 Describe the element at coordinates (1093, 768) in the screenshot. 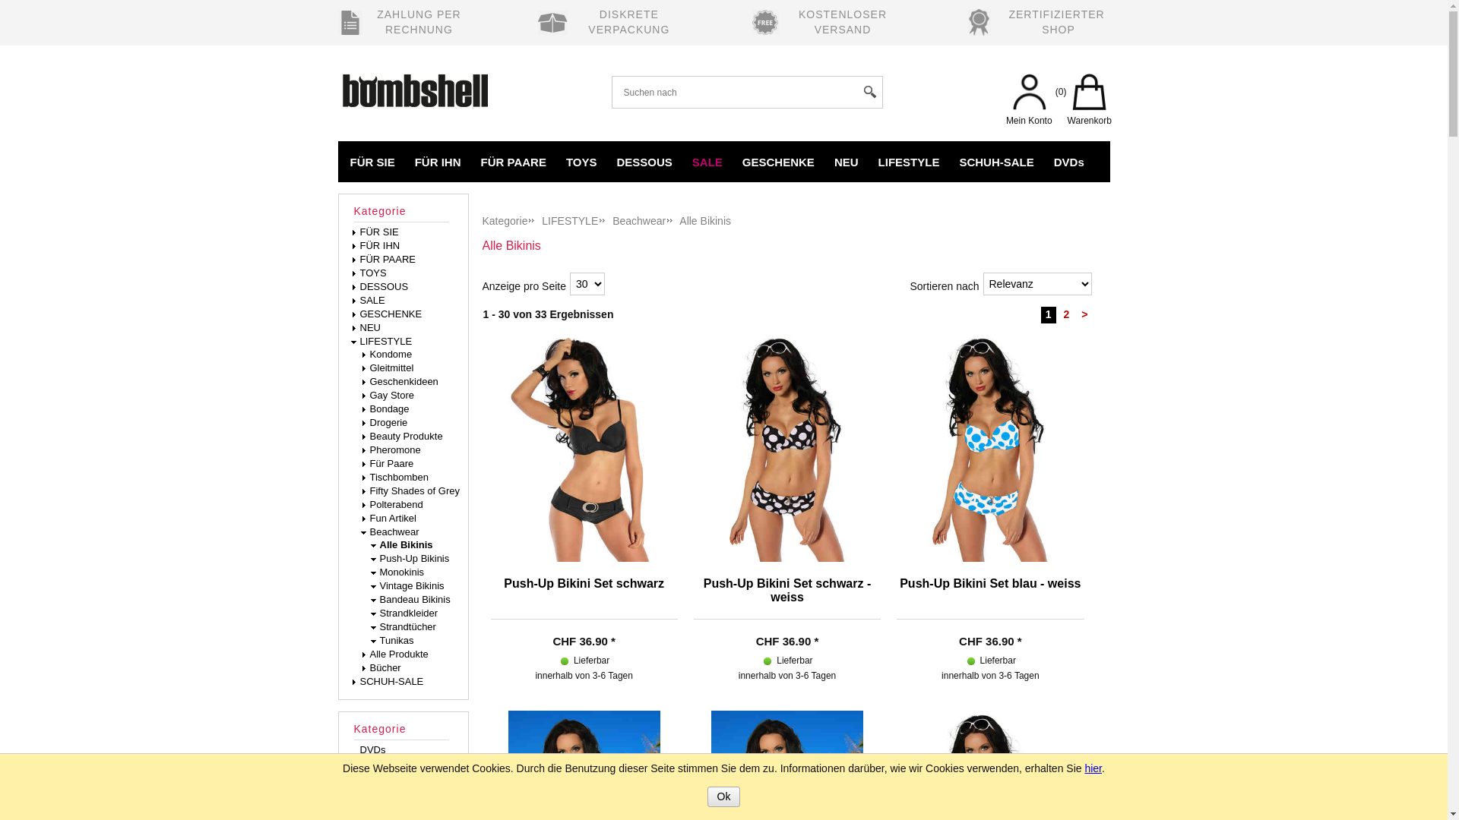

I see `hier` at that location.